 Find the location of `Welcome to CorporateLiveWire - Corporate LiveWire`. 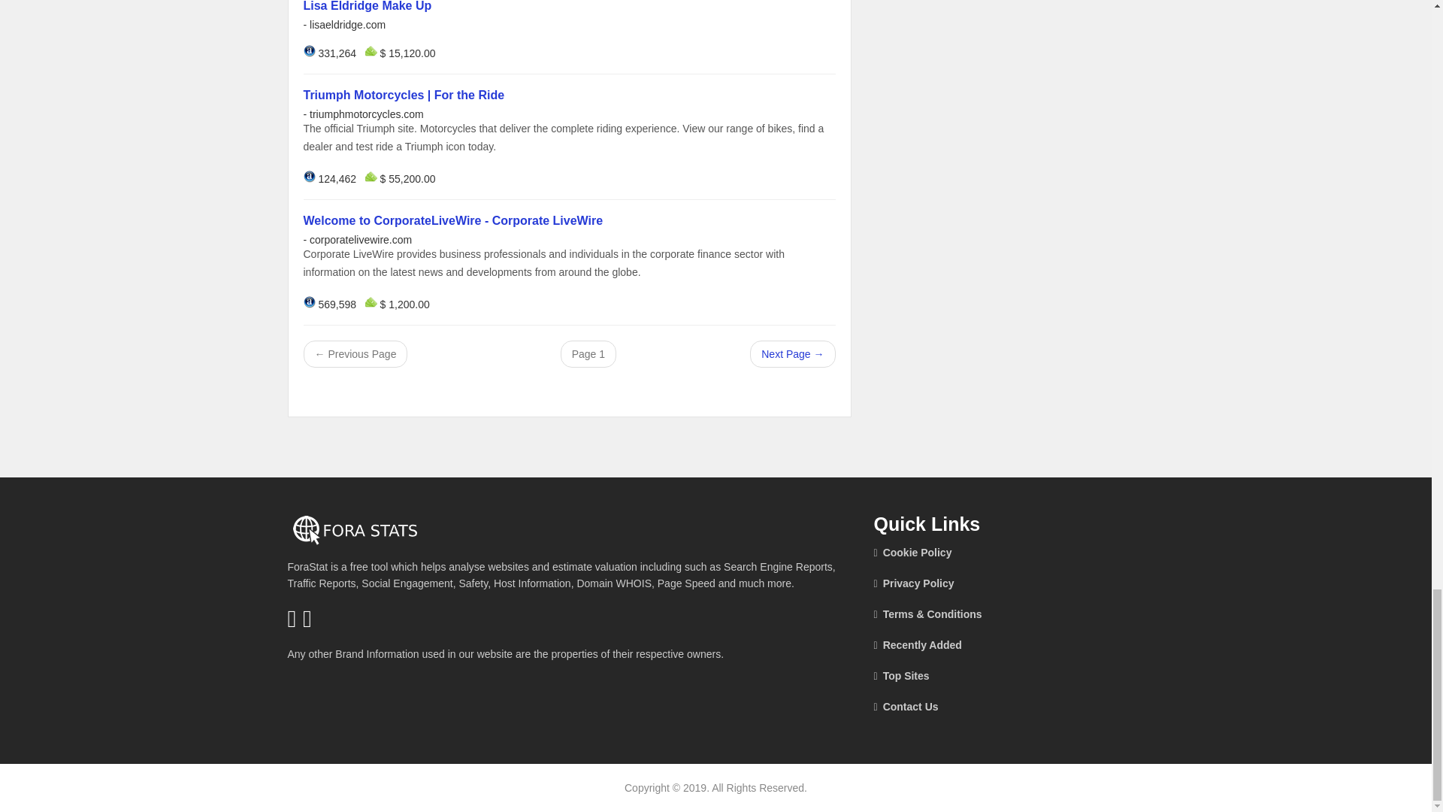

Welcome to CorporateLiveWire - Corporate LiveWire is located at coordinates (452, 221).